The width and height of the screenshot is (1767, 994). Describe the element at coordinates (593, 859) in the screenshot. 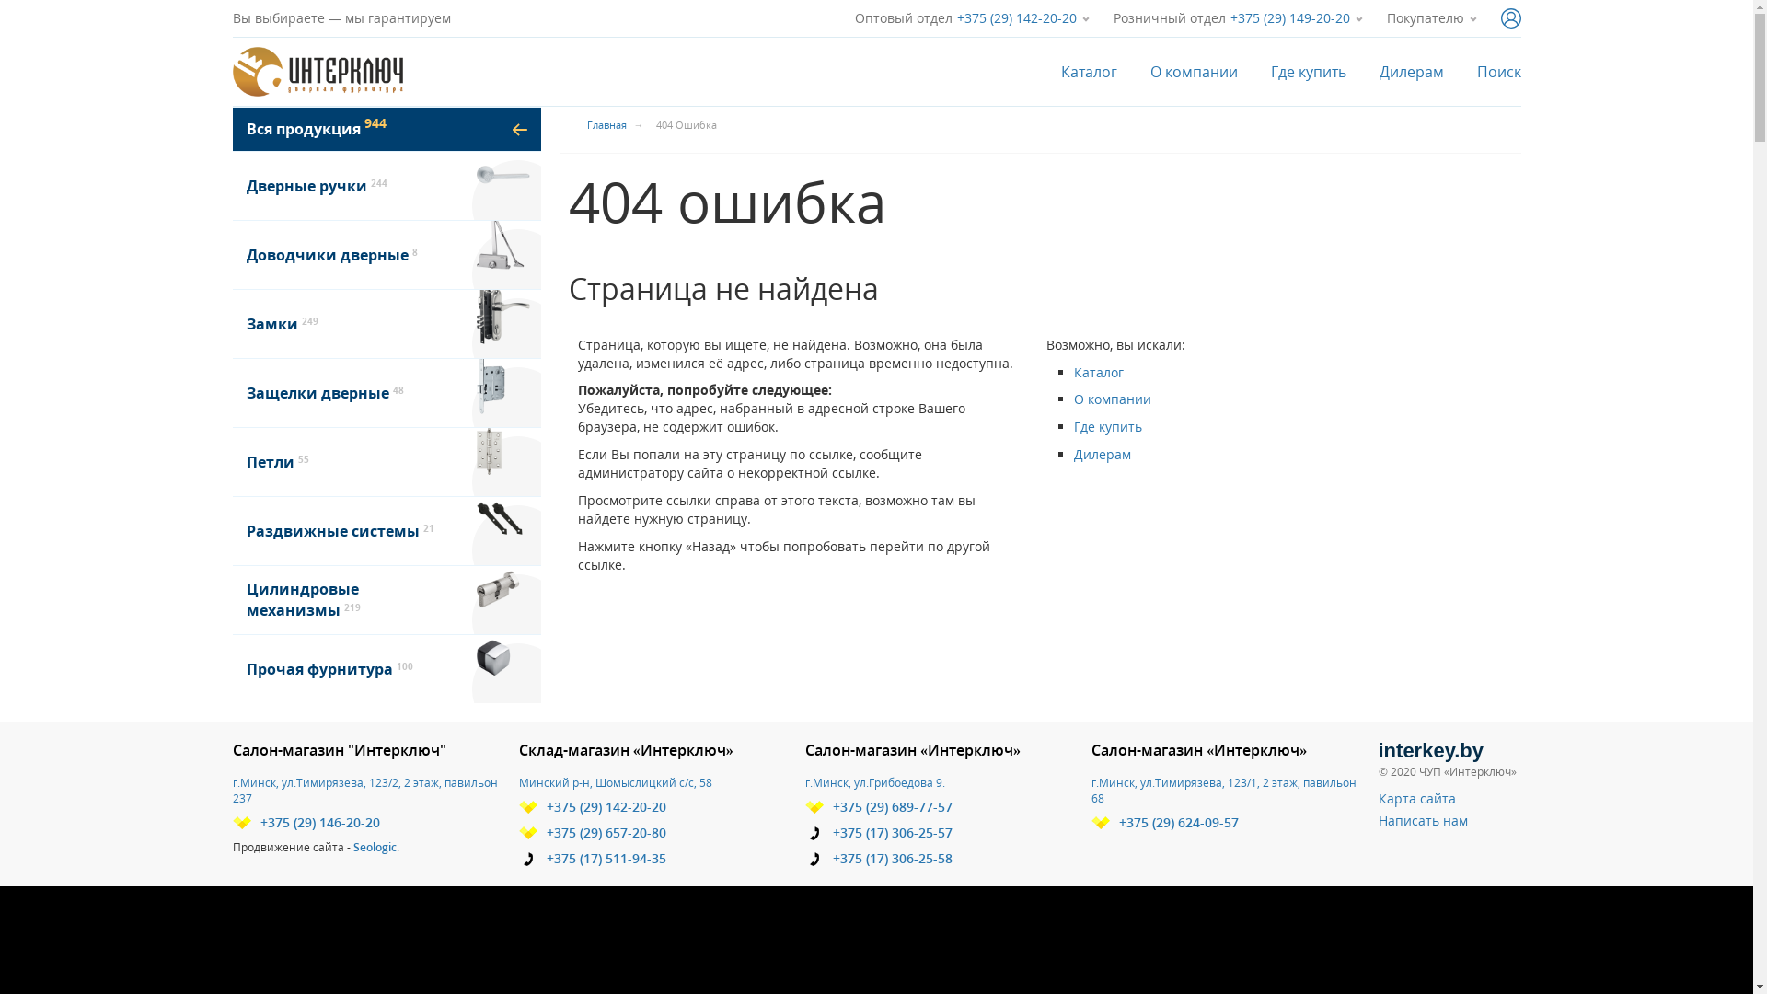

I see `+375 (17) 511-94-35` at that location.